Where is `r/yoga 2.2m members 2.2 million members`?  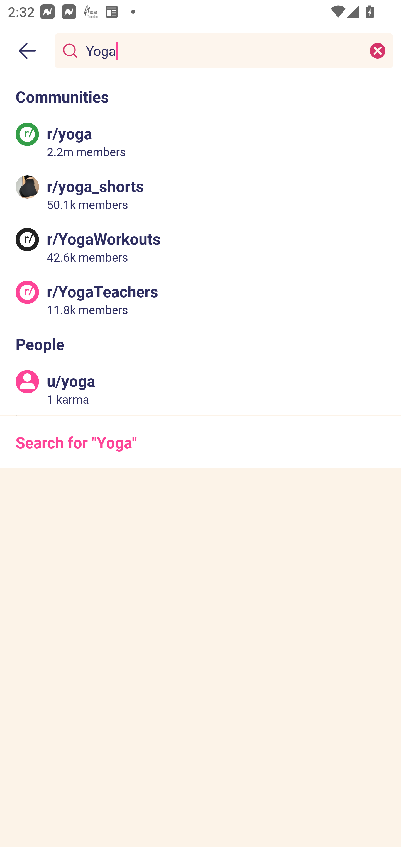 r/yoga 2.2m members 2.2 million members is located at coordinates (200, 141).